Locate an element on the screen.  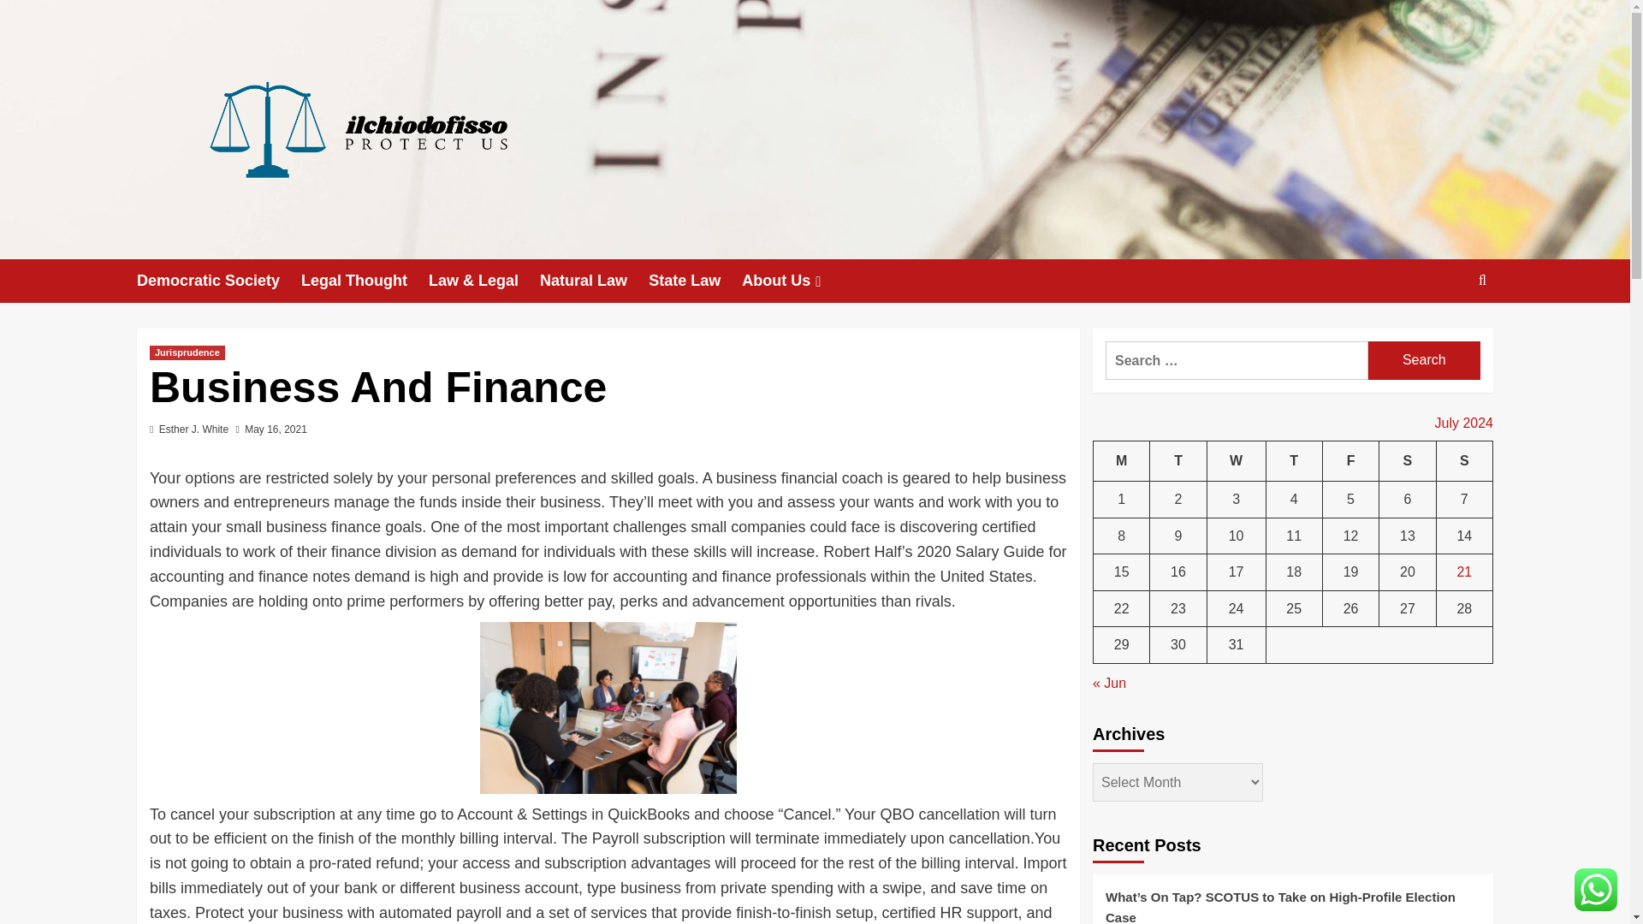
Jurisprudence is located at coordinates (187, 352).